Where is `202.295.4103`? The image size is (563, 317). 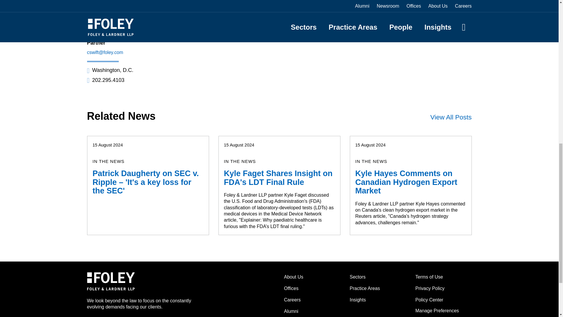
202.295.4103 is located at coordinates (106, 80).